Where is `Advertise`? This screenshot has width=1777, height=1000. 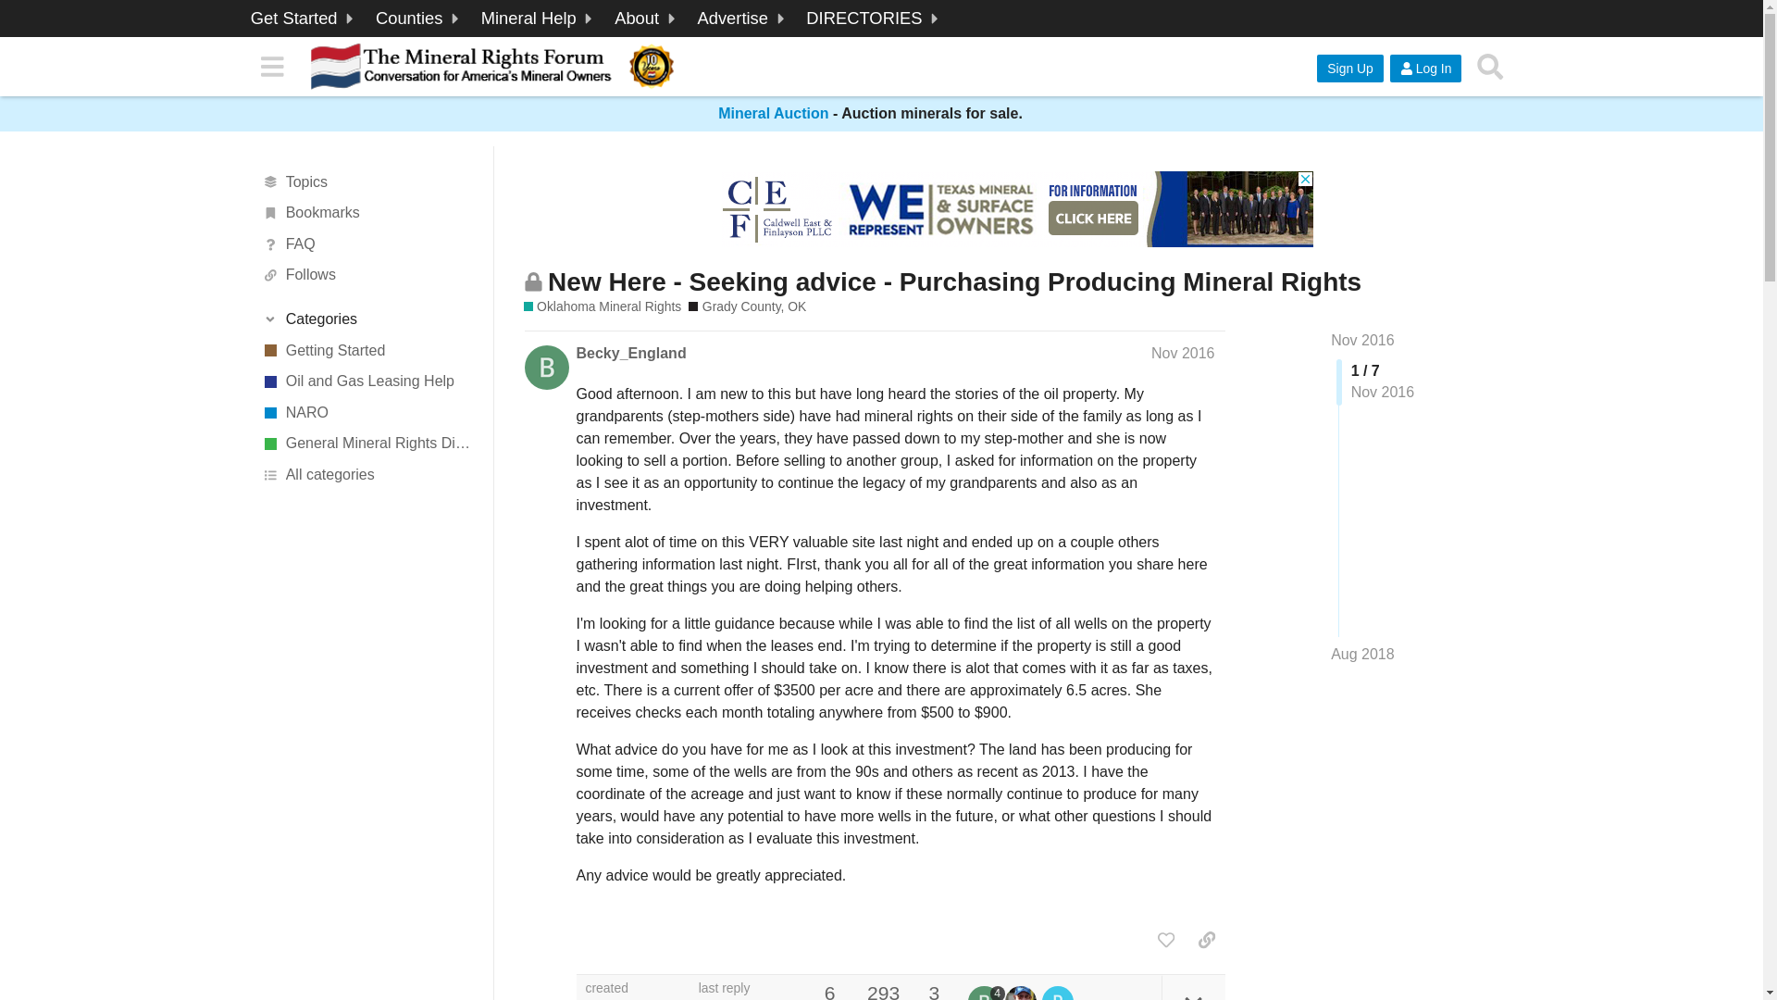
Advertise is located at coordinates (743, 19).